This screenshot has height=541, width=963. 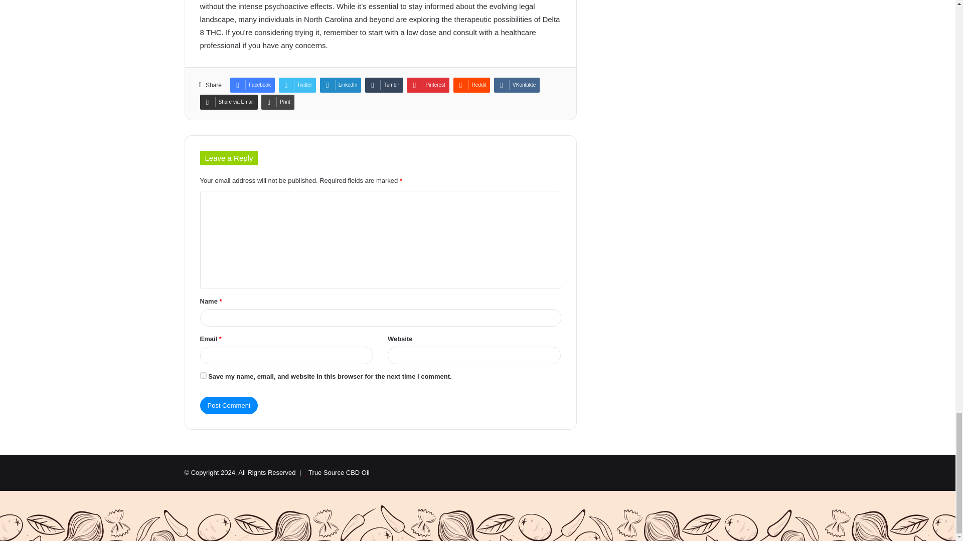 What do you see at coordinates (203, 376) in the screenshot?
I see `yes` at bounding box center [203, 376].